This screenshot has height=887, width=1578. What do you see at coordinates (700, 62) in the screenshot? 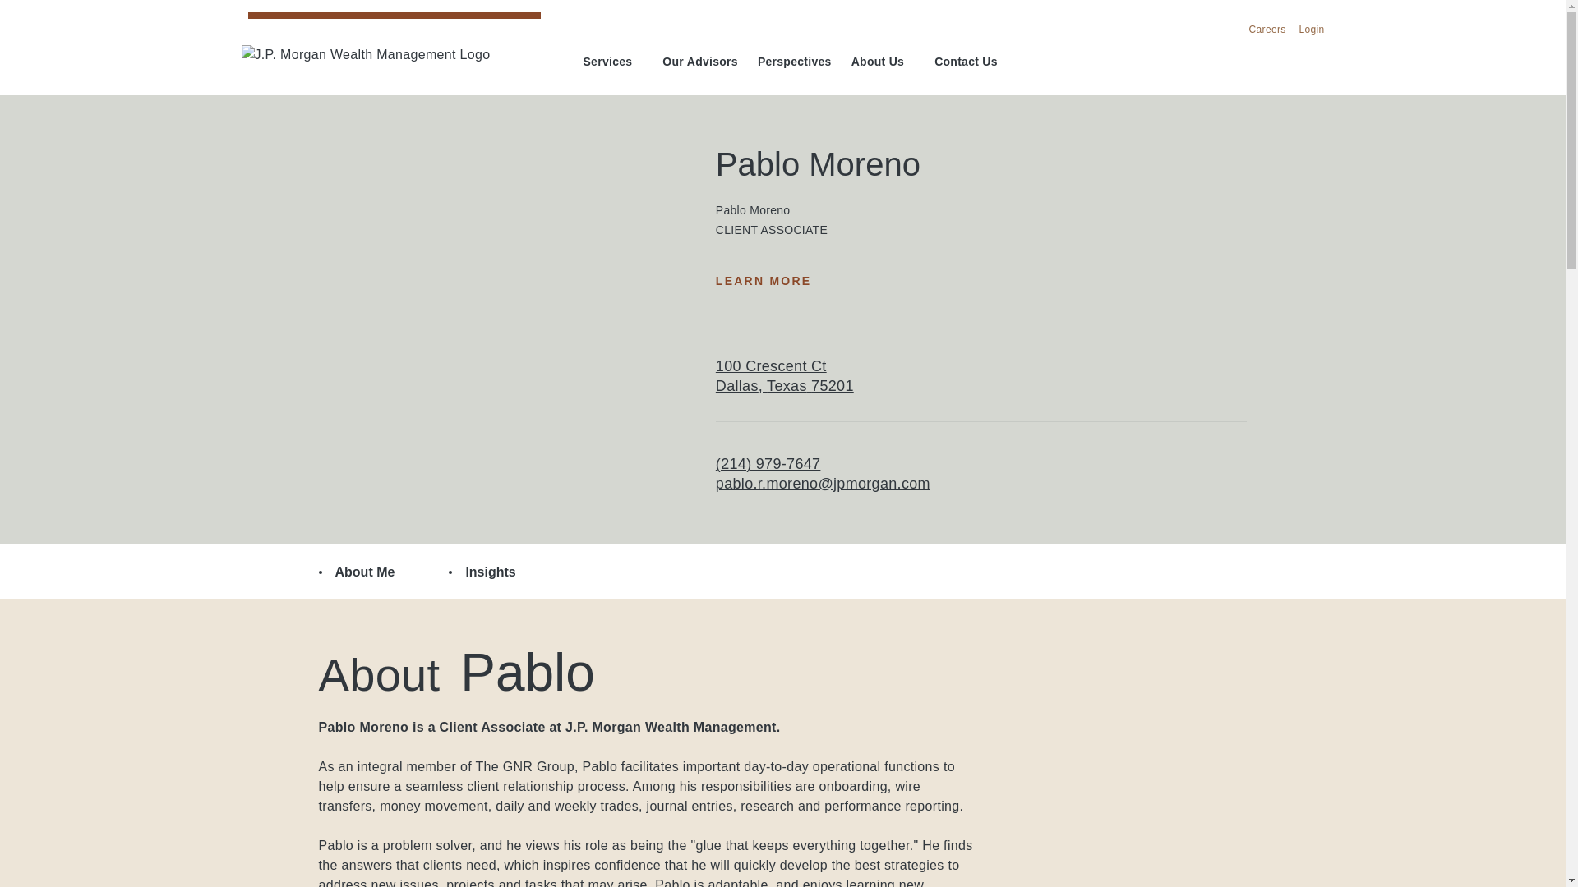
I see `Our Advisors` at bounding box center [700, 62].